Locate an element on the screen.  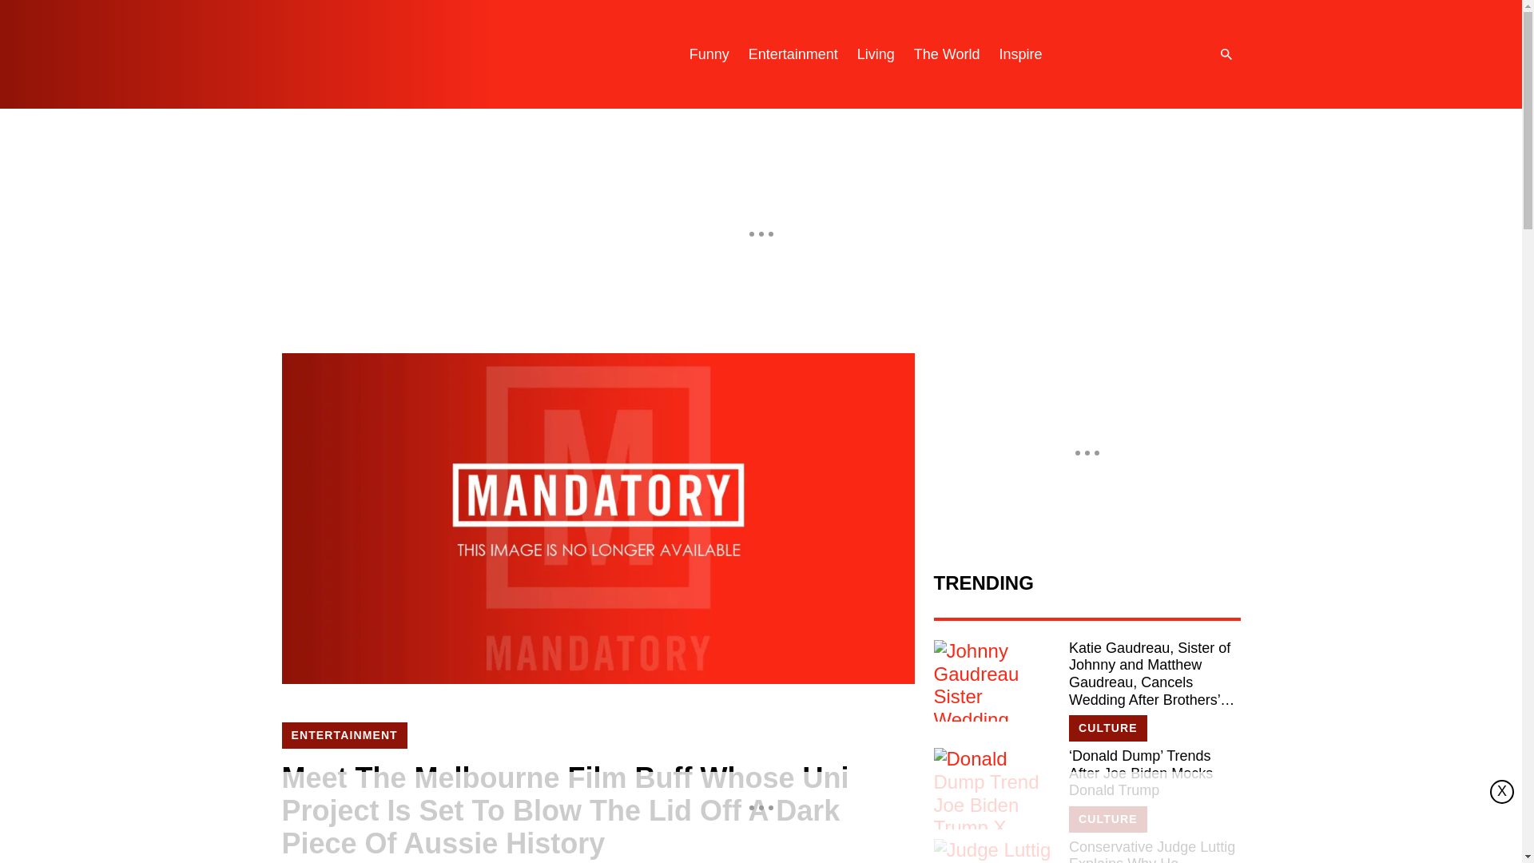
CULTURE is located at coordinates (1108, 728).